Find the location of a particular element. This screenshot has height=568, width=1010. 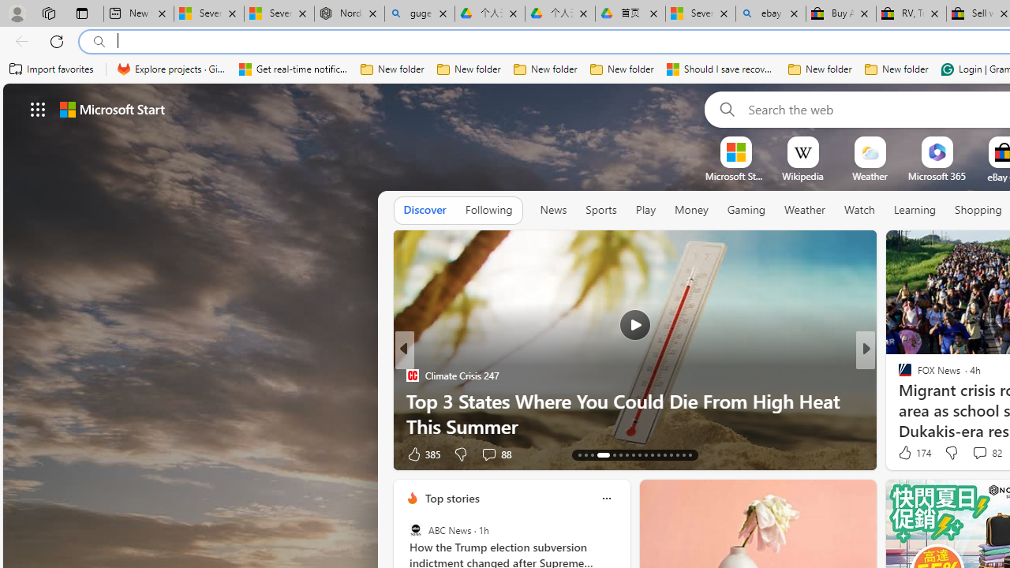

Play is located at coordinates (645, 211).